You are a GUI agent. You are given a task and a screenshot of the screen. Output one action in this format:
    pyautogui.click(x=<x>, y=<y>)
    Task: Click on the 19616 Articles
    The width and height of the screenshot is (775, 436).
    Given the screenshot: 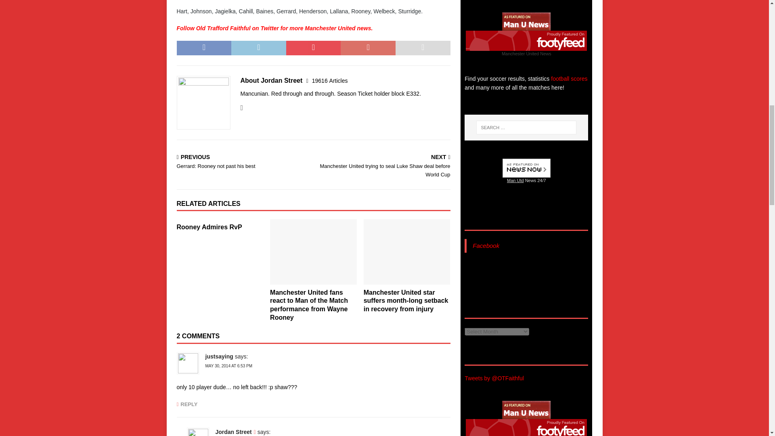 What is the action you would take?
    pyautogui.click(x=330, y=81)
    